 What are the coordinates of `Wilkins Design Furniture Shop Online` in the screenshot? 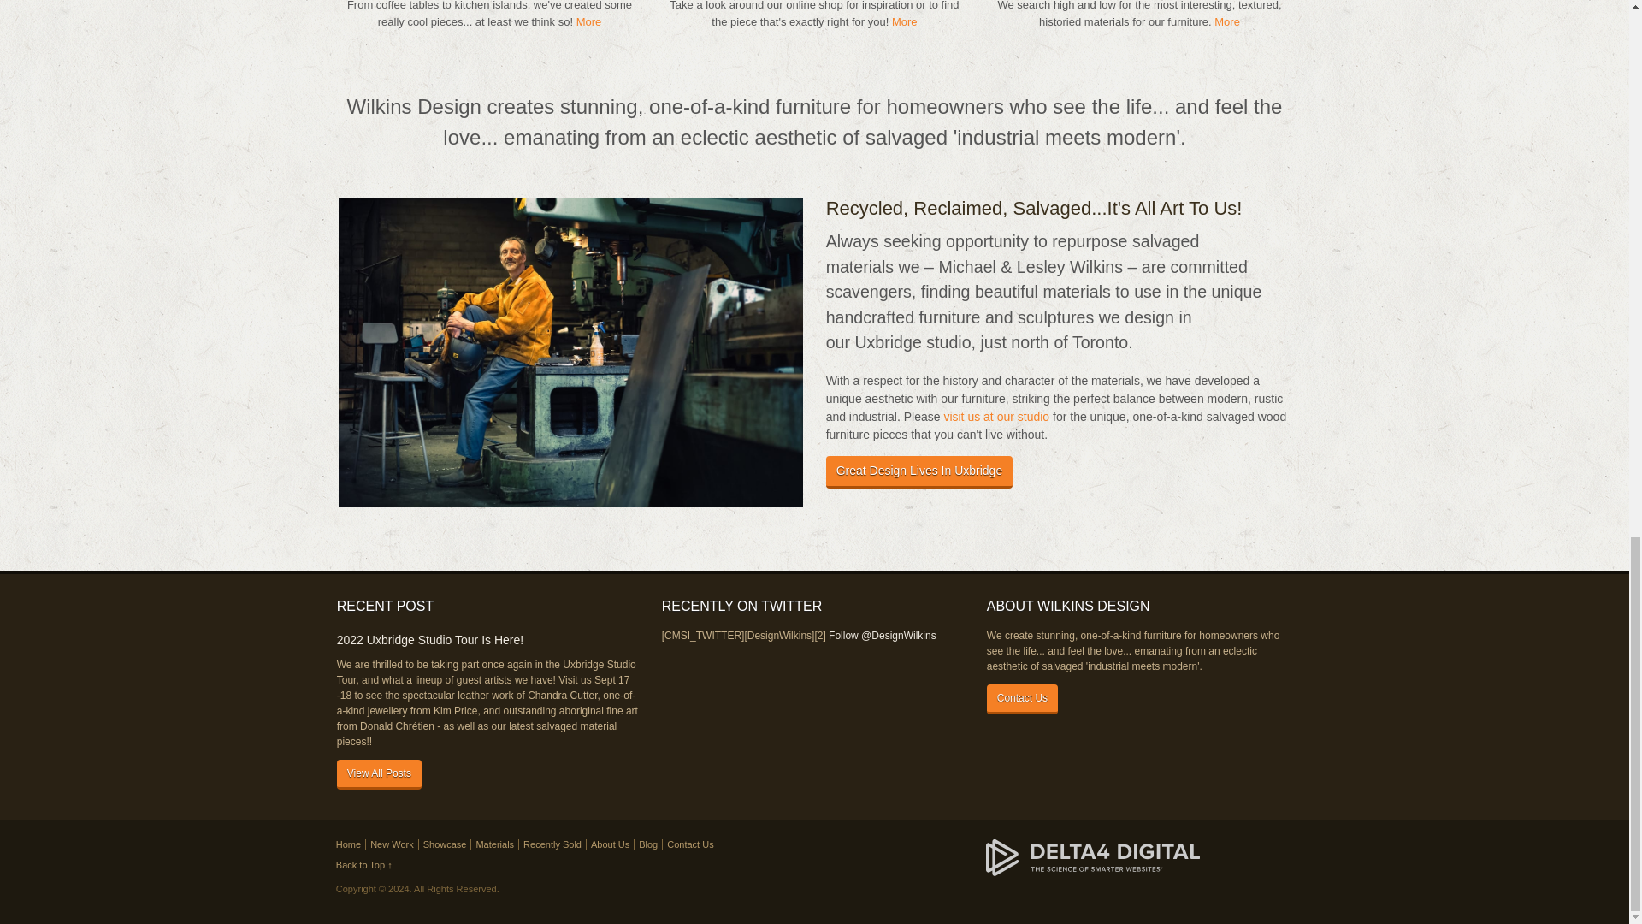 It's located at (905, 22).